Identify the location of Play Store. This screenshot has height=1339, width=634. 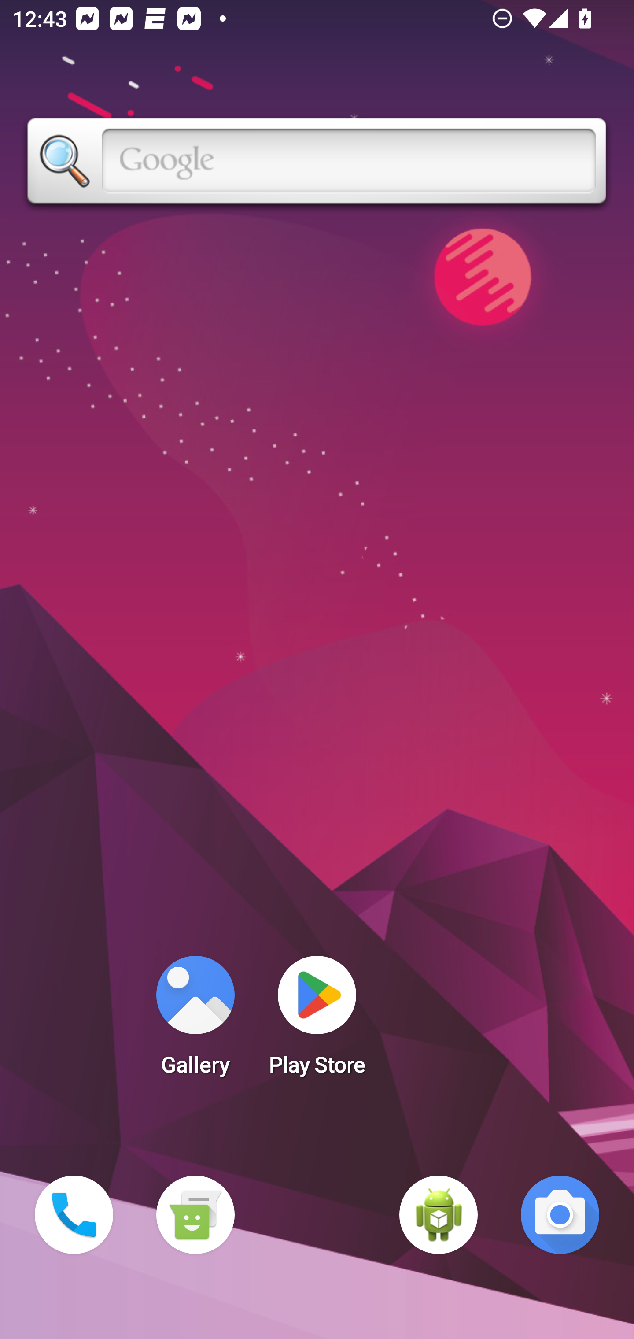
(317, 1021).